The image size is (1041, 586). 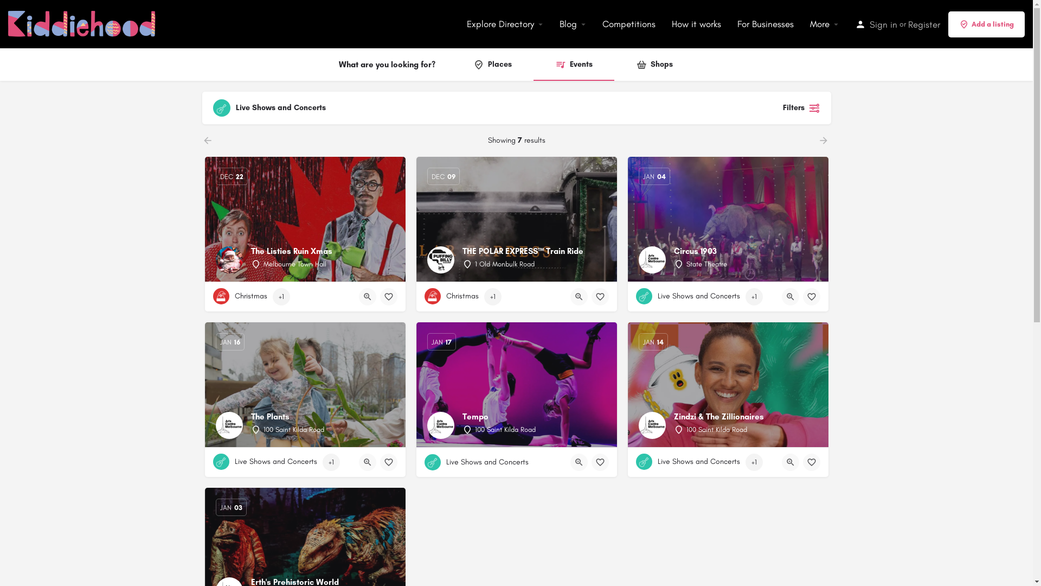 What do you see at coordinates (305, 219) in the screenshot?
I see `The Listies Ruin Xmas
Melbourne Town Hall
DEC
22` at bounding box center [305, 219].